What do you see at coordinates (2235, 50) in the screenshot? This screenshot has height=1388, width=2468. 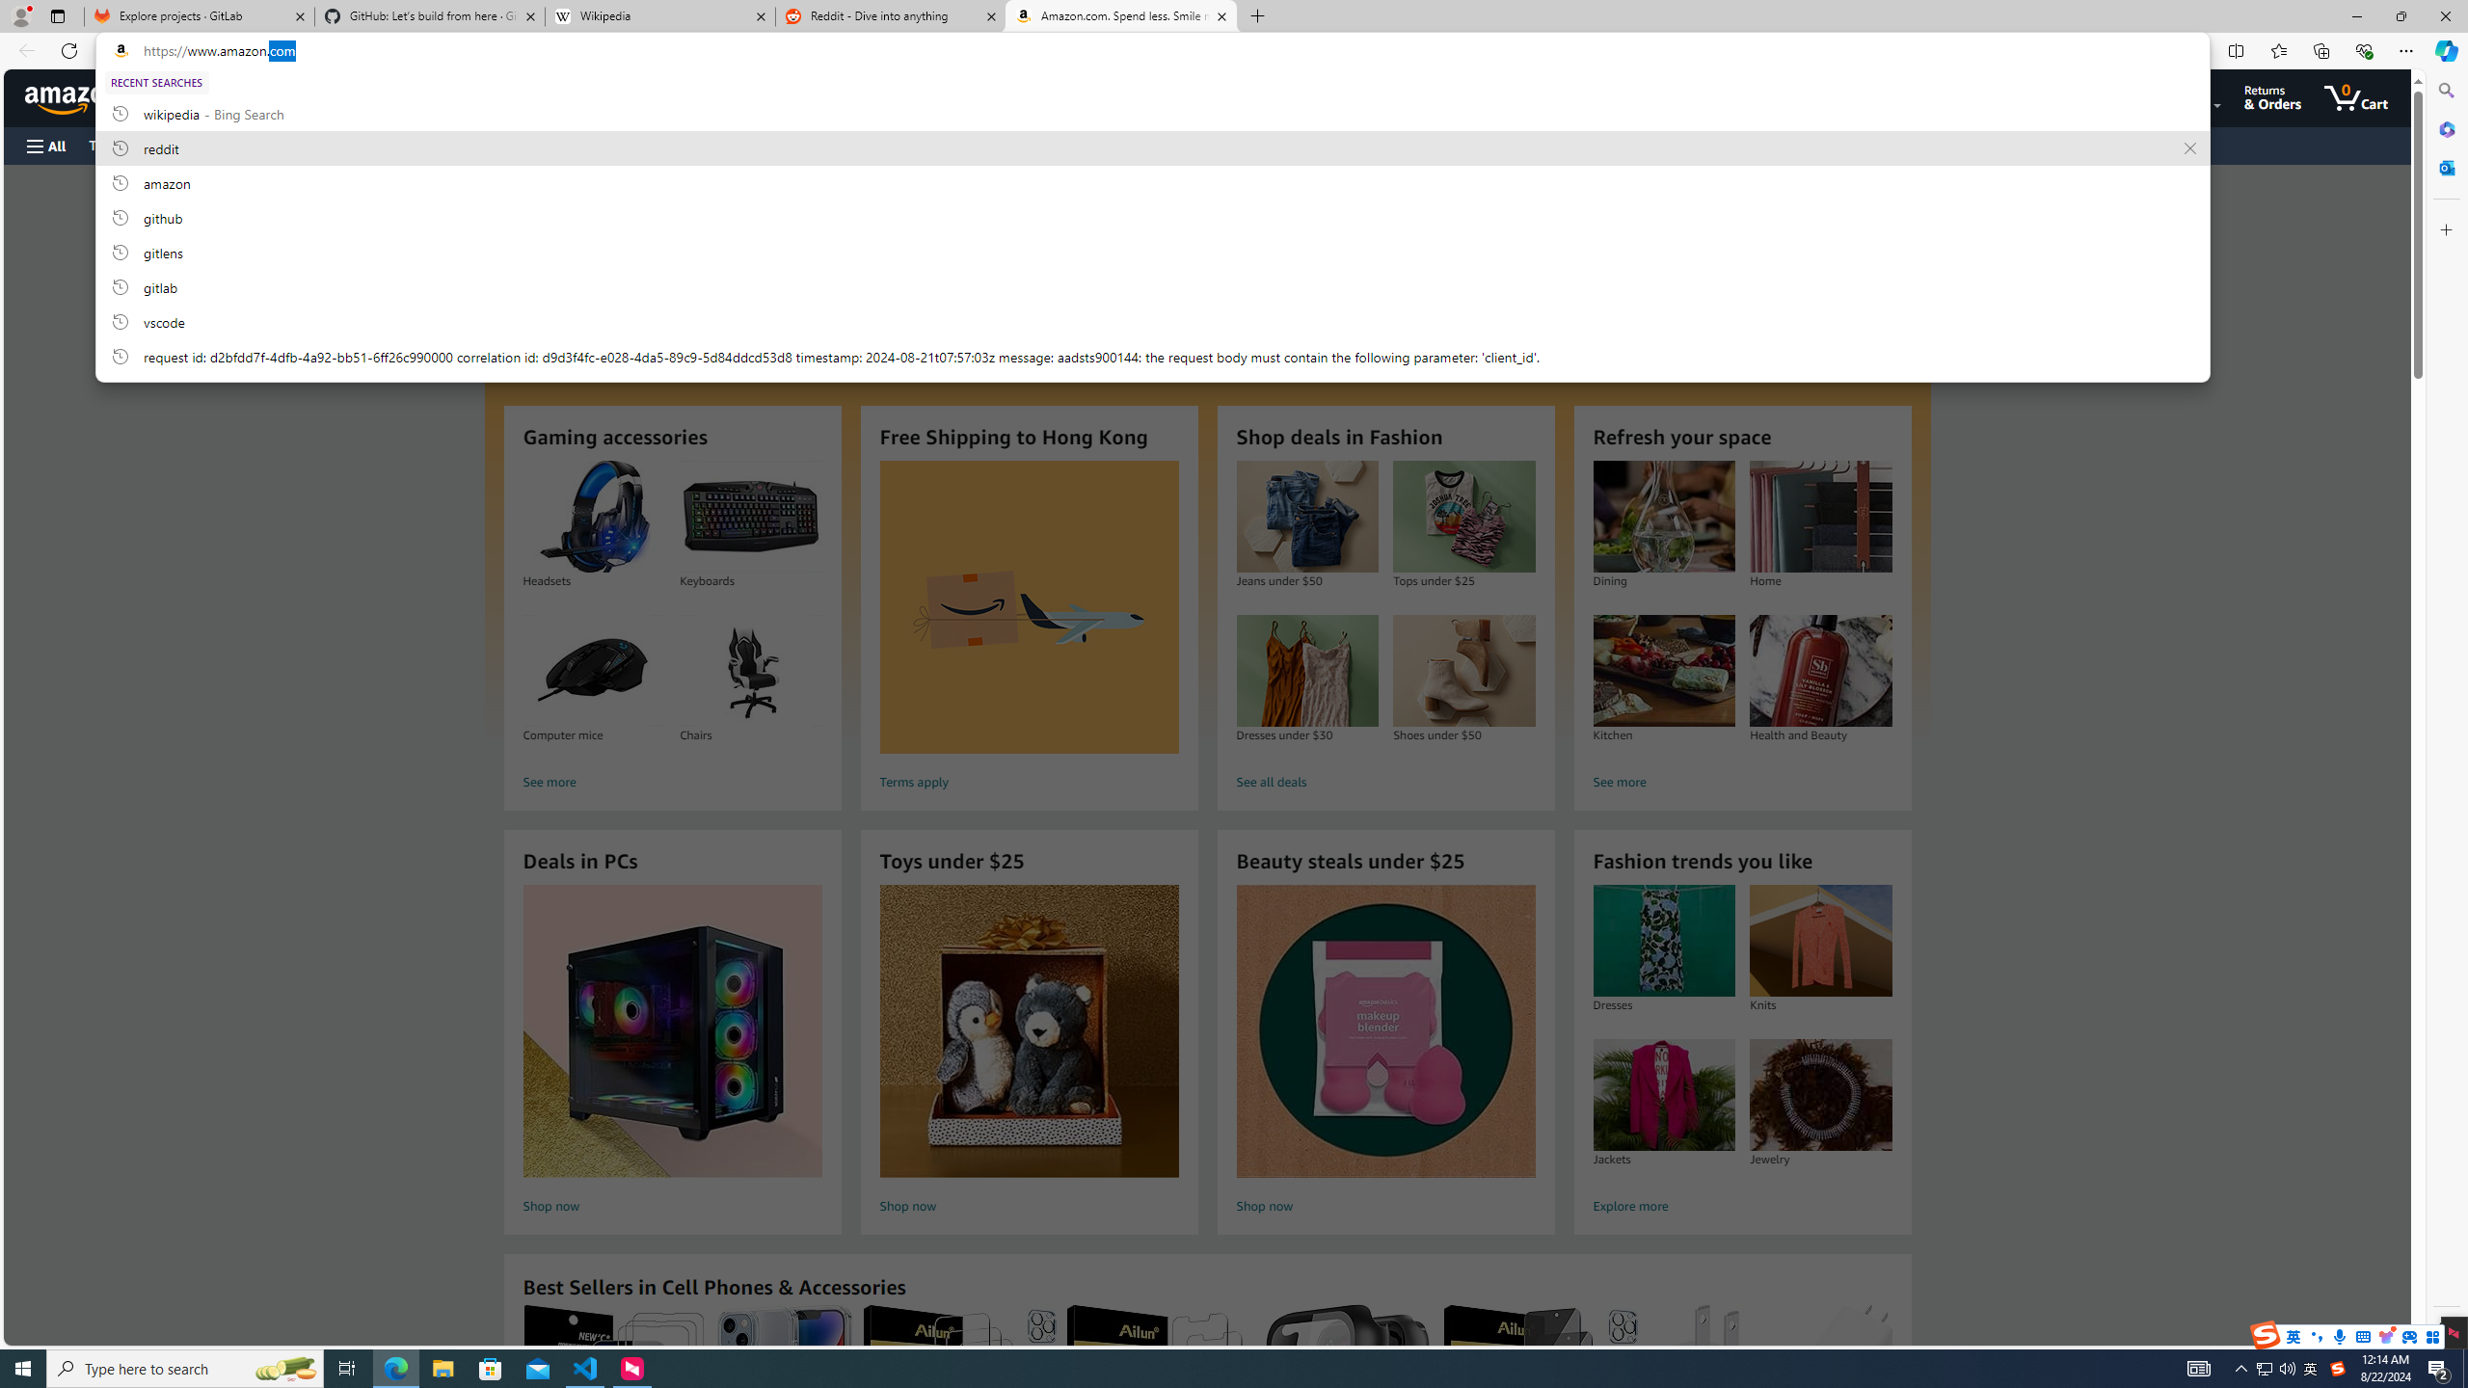 I see `Split screen` at bounding box center [2235, 50].